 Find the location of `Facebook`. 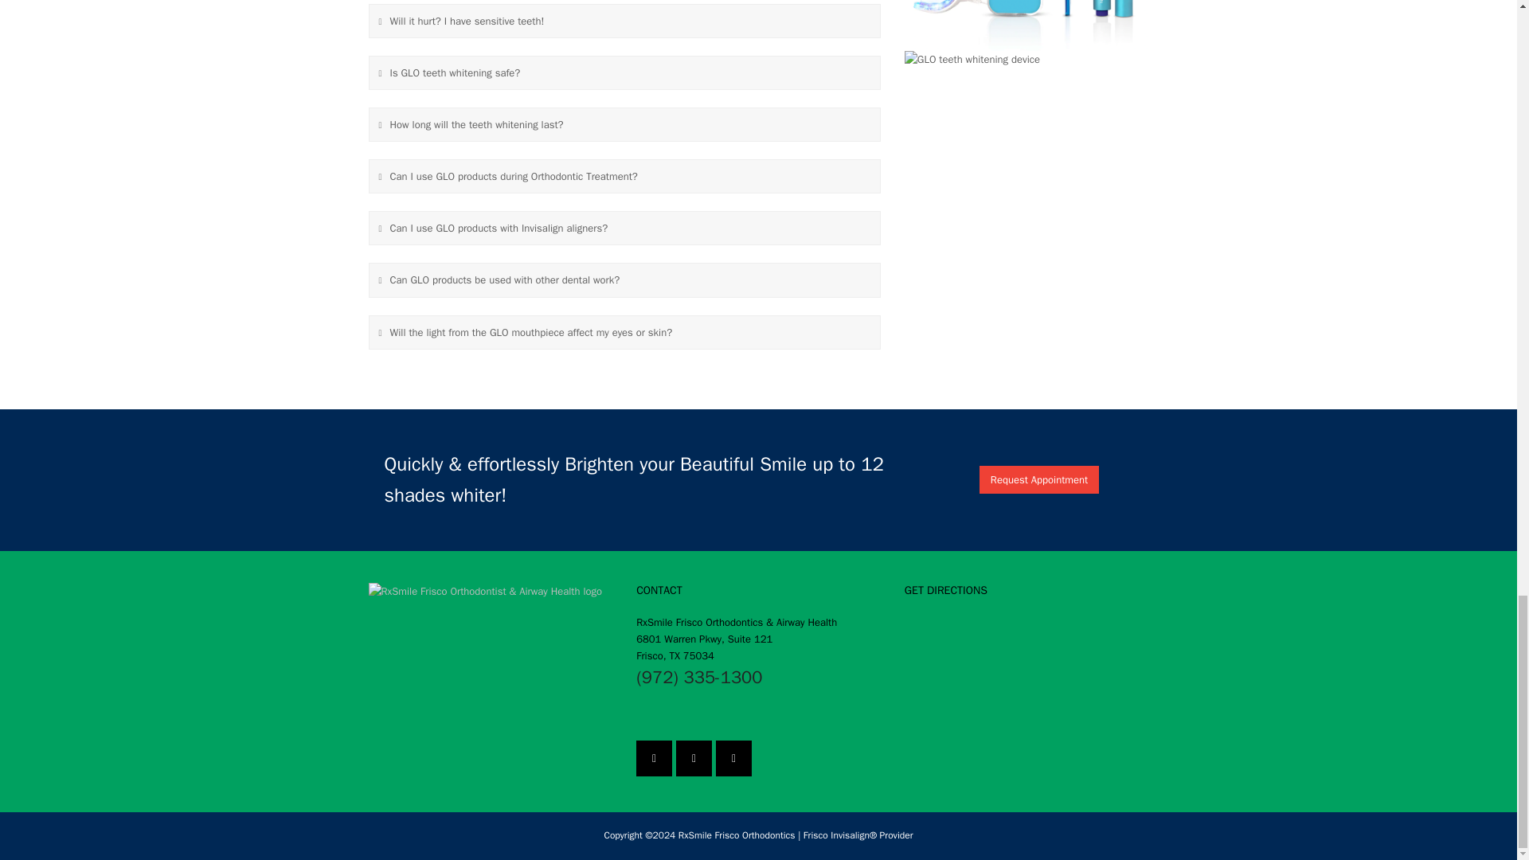

Facebook is located at coordinates (654, 758).